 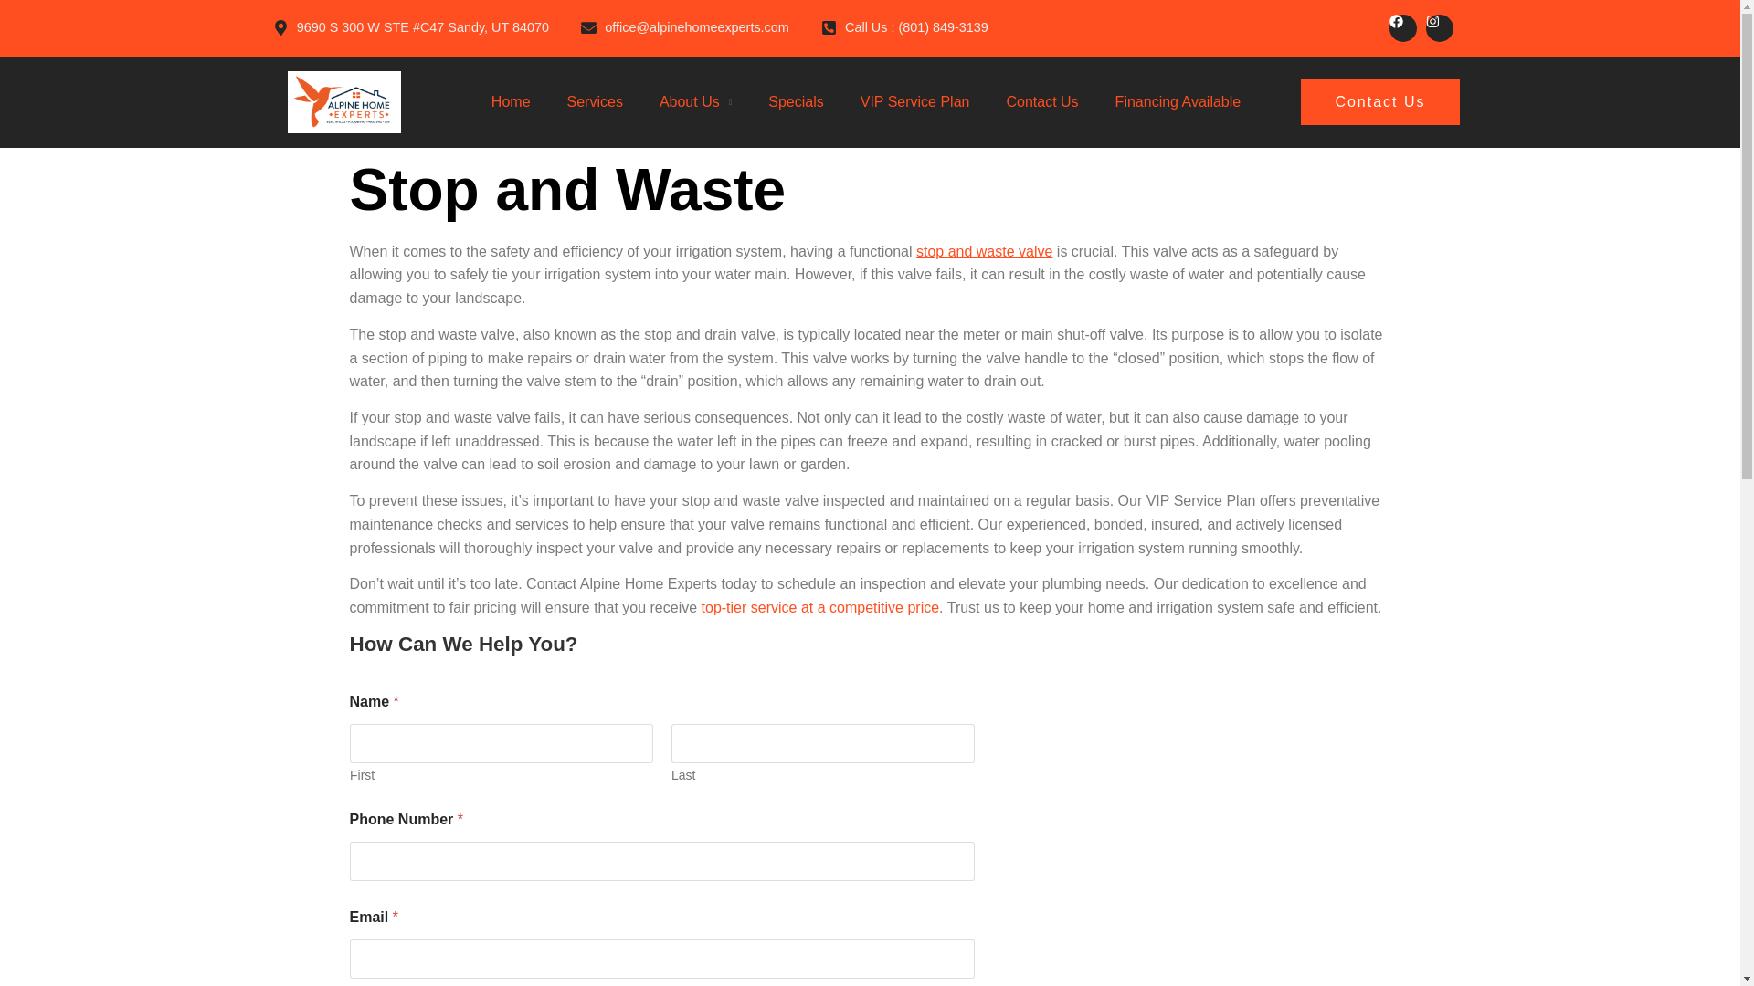 I want to click on Contact Us, so click(x=1041, y=102).